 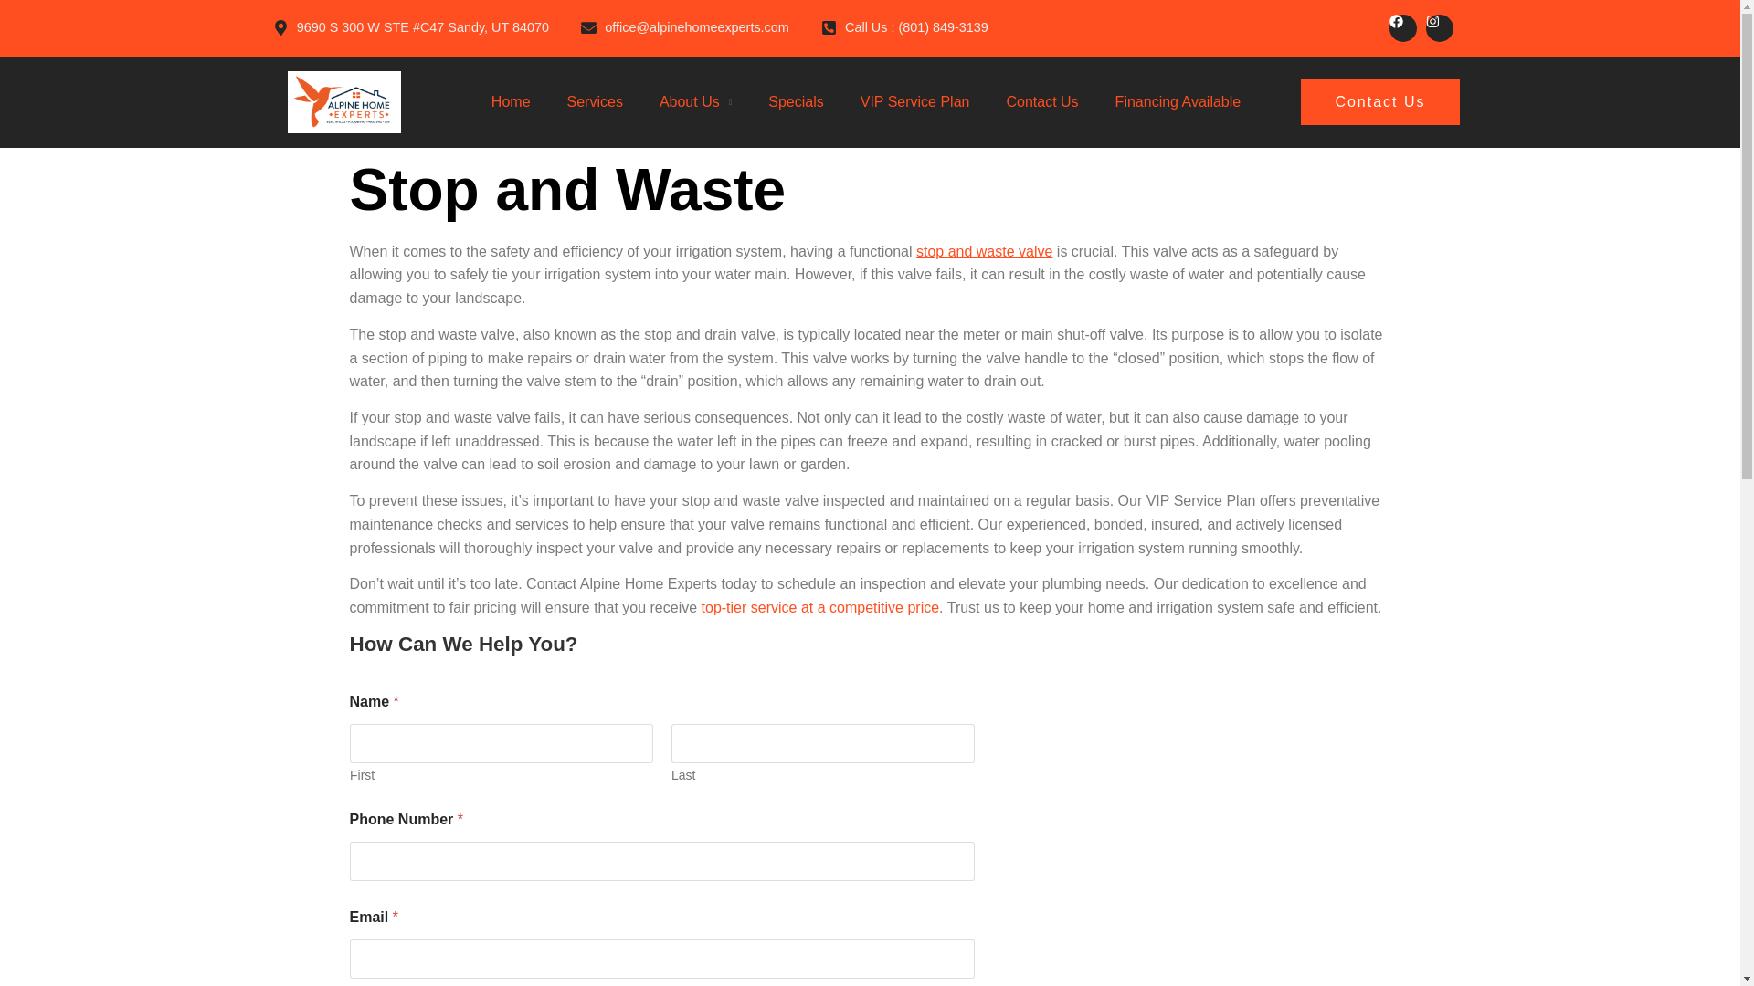 I want to click on Contact Us, so click(x=1041, y=102).